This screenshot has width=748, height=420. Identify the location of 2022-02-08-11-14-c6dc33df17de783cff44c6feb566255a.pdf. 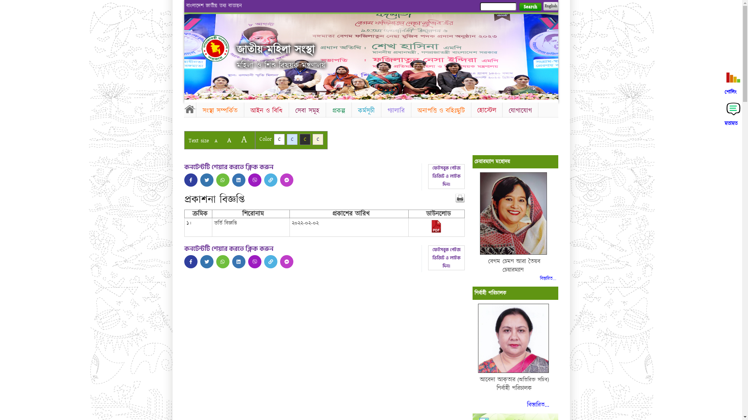
(436, 231).